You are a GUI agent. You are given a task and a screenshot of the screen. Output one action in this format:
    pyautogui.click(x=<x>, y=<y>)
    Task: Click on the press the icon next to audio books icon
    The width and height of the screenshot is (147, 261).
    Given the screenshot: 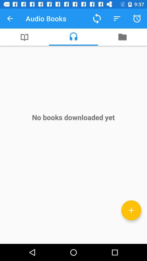 What is the action you would take?
    pyautogui.click(x=10, y=18)
    